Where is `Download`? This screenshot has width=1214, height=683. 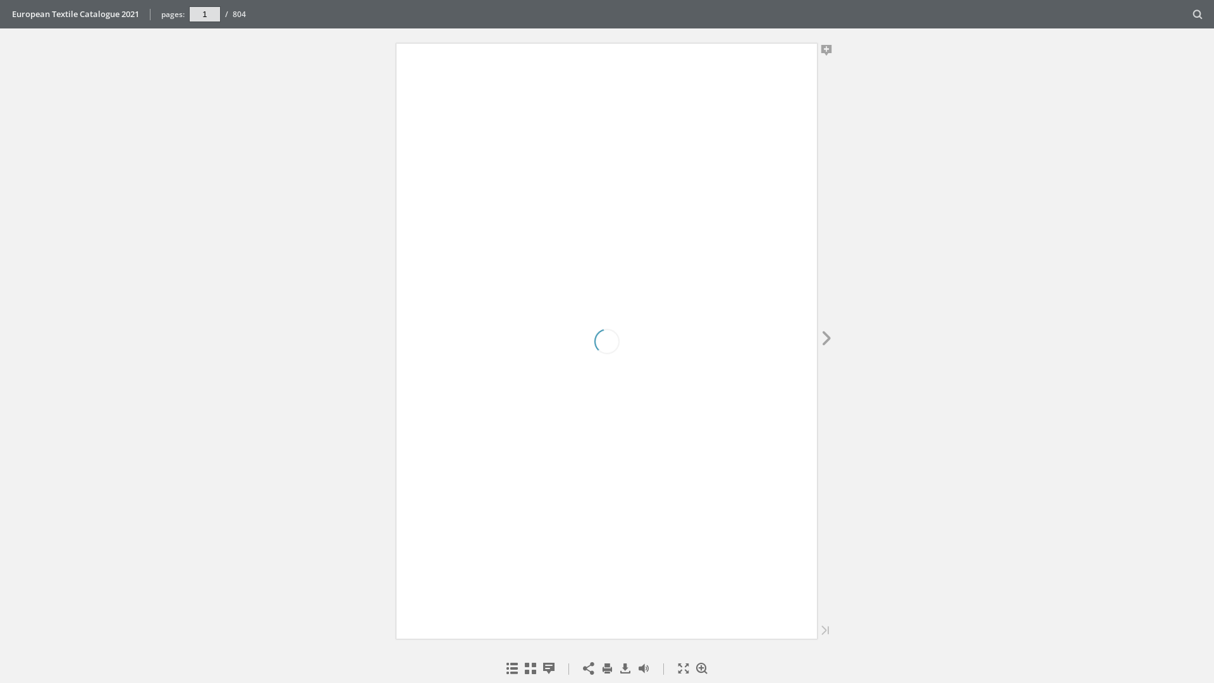
Download is located at coordinates (625, 669).